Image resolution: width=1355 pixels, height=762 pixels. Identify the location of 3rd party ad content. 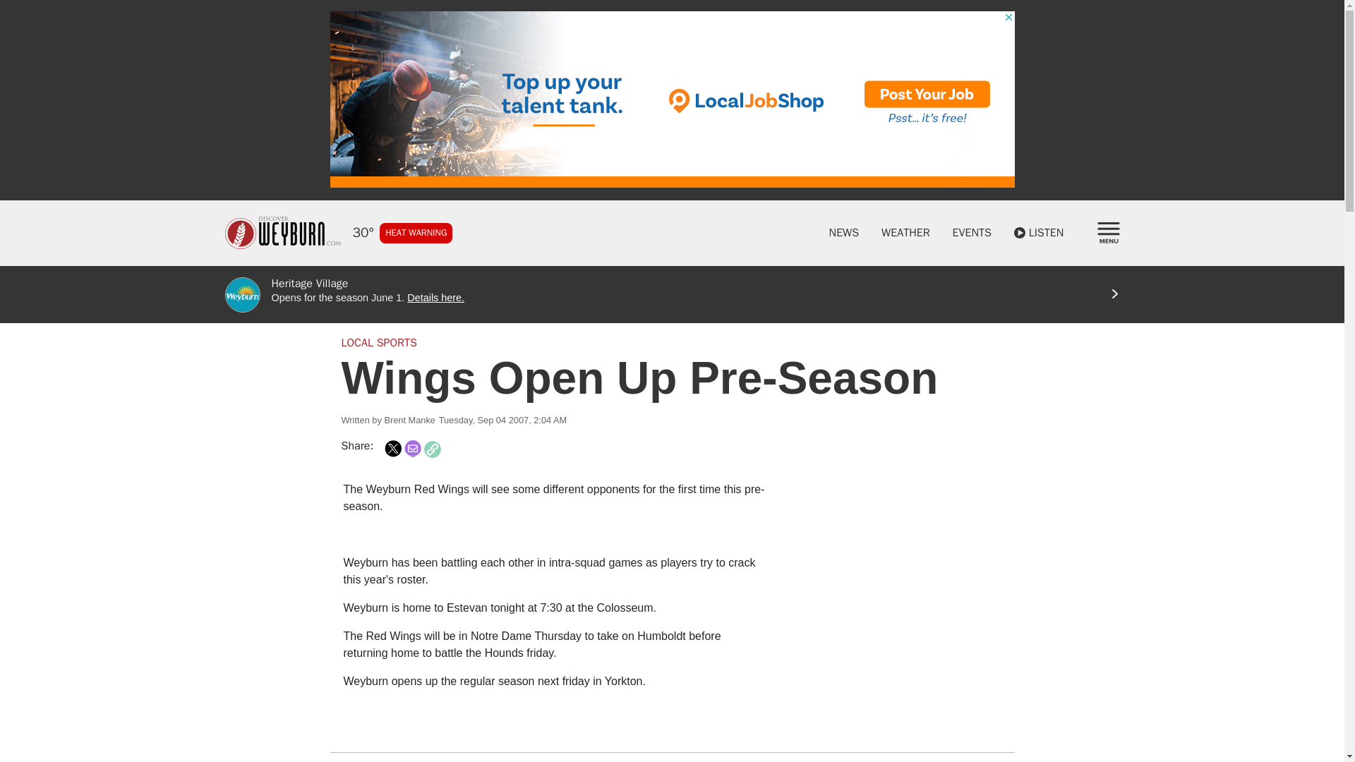
(895, 569).